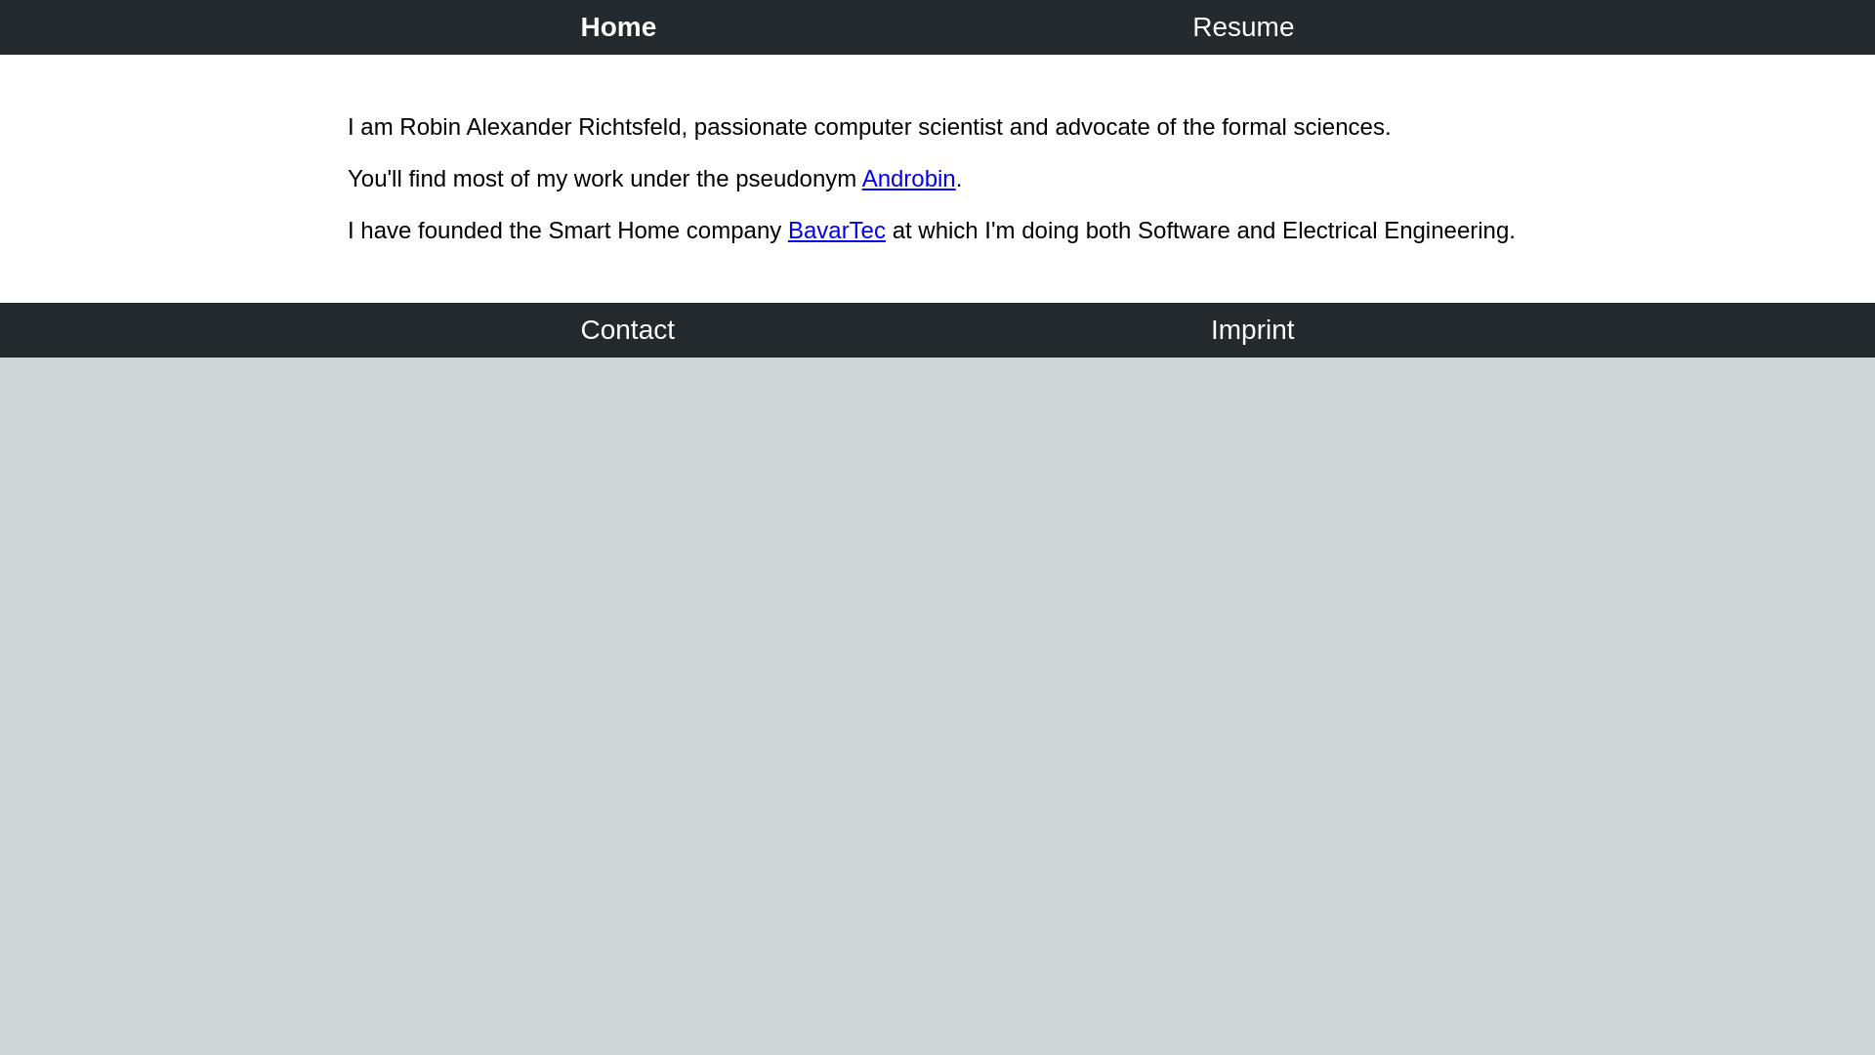  I want to click on Resume, so click(1244, 27).